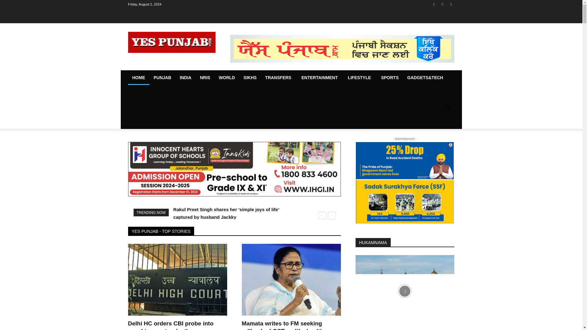 The width and height of the screenshot is (587, 330). I want to click on WORLD, so click(227, 78).